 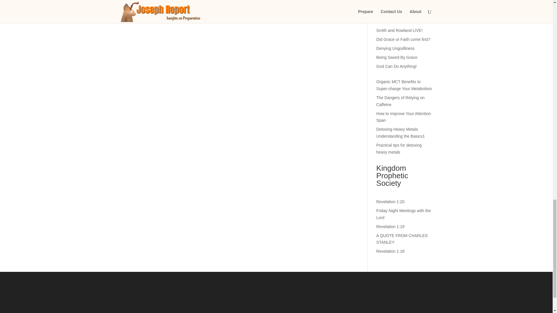 What do you see at coordinates (403, 39) in the screenshot?
I see `Did Grace or Faith come first?` at bounding box center [403, 39].